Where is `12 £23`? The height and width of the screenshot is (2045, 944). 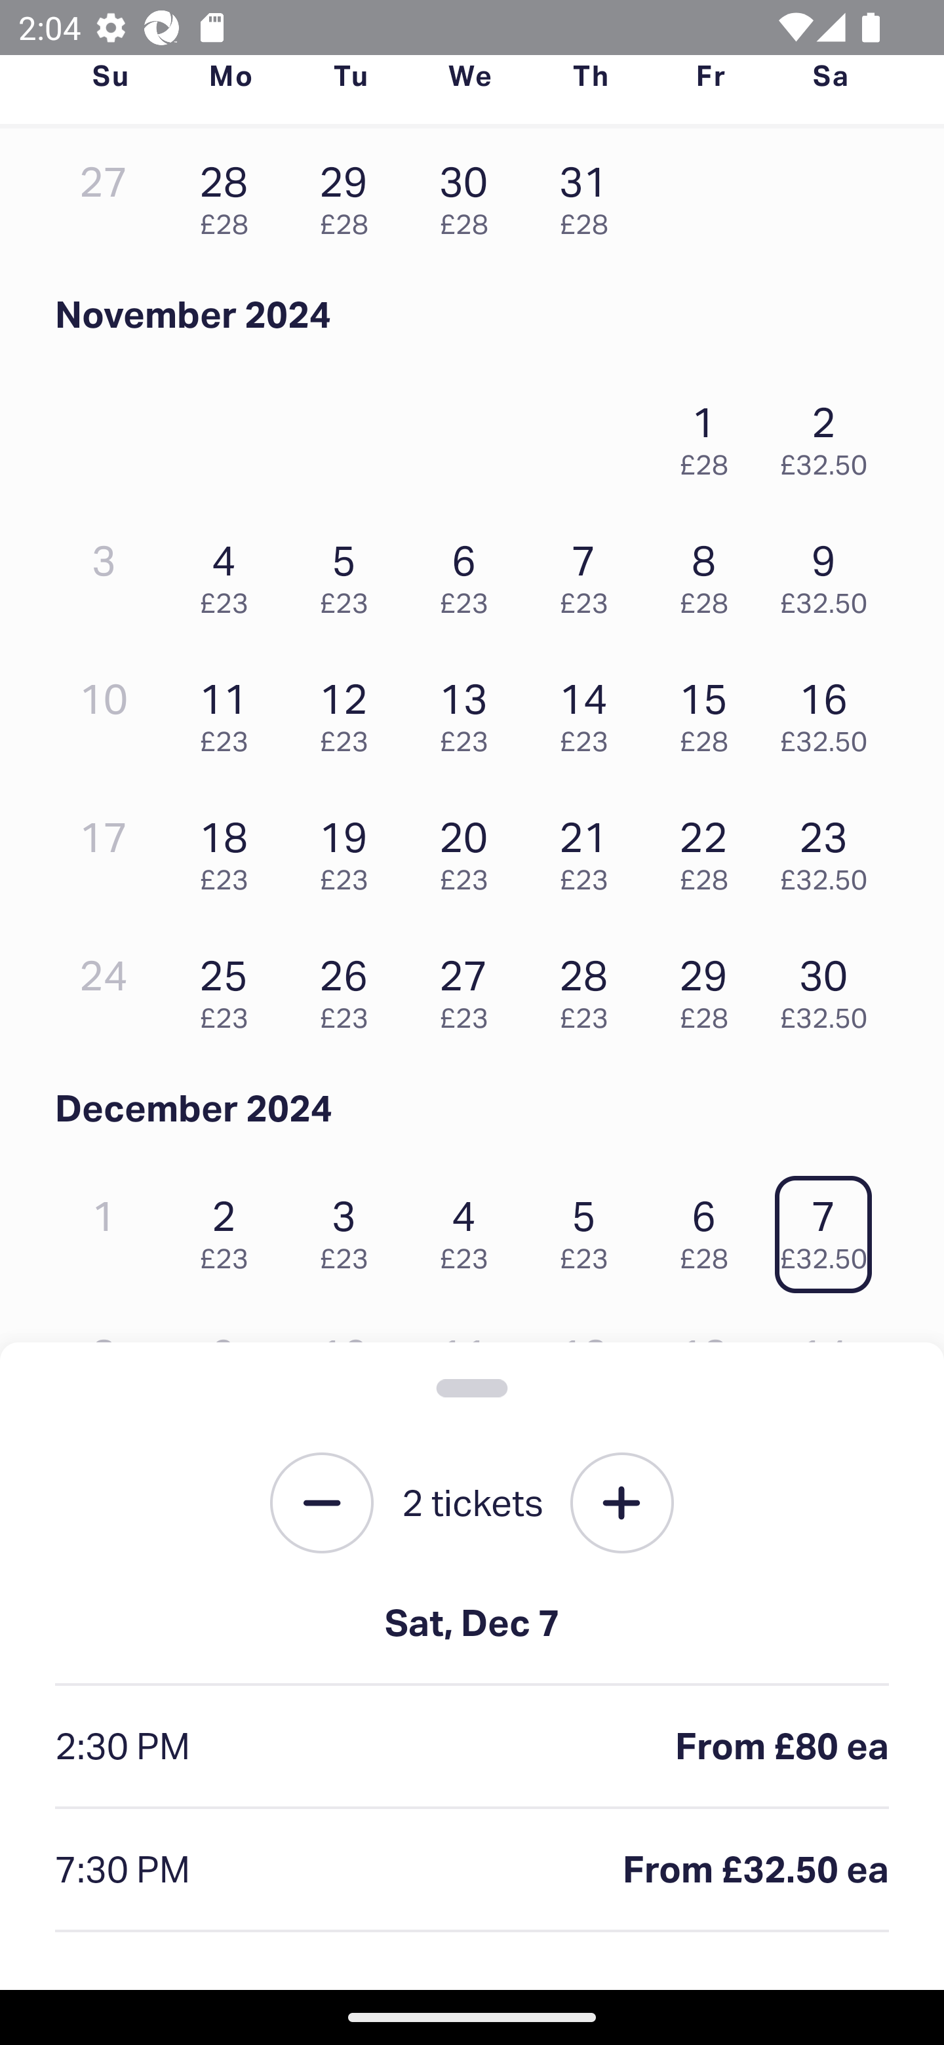
12 £23 is located at coordinates (350, 711).